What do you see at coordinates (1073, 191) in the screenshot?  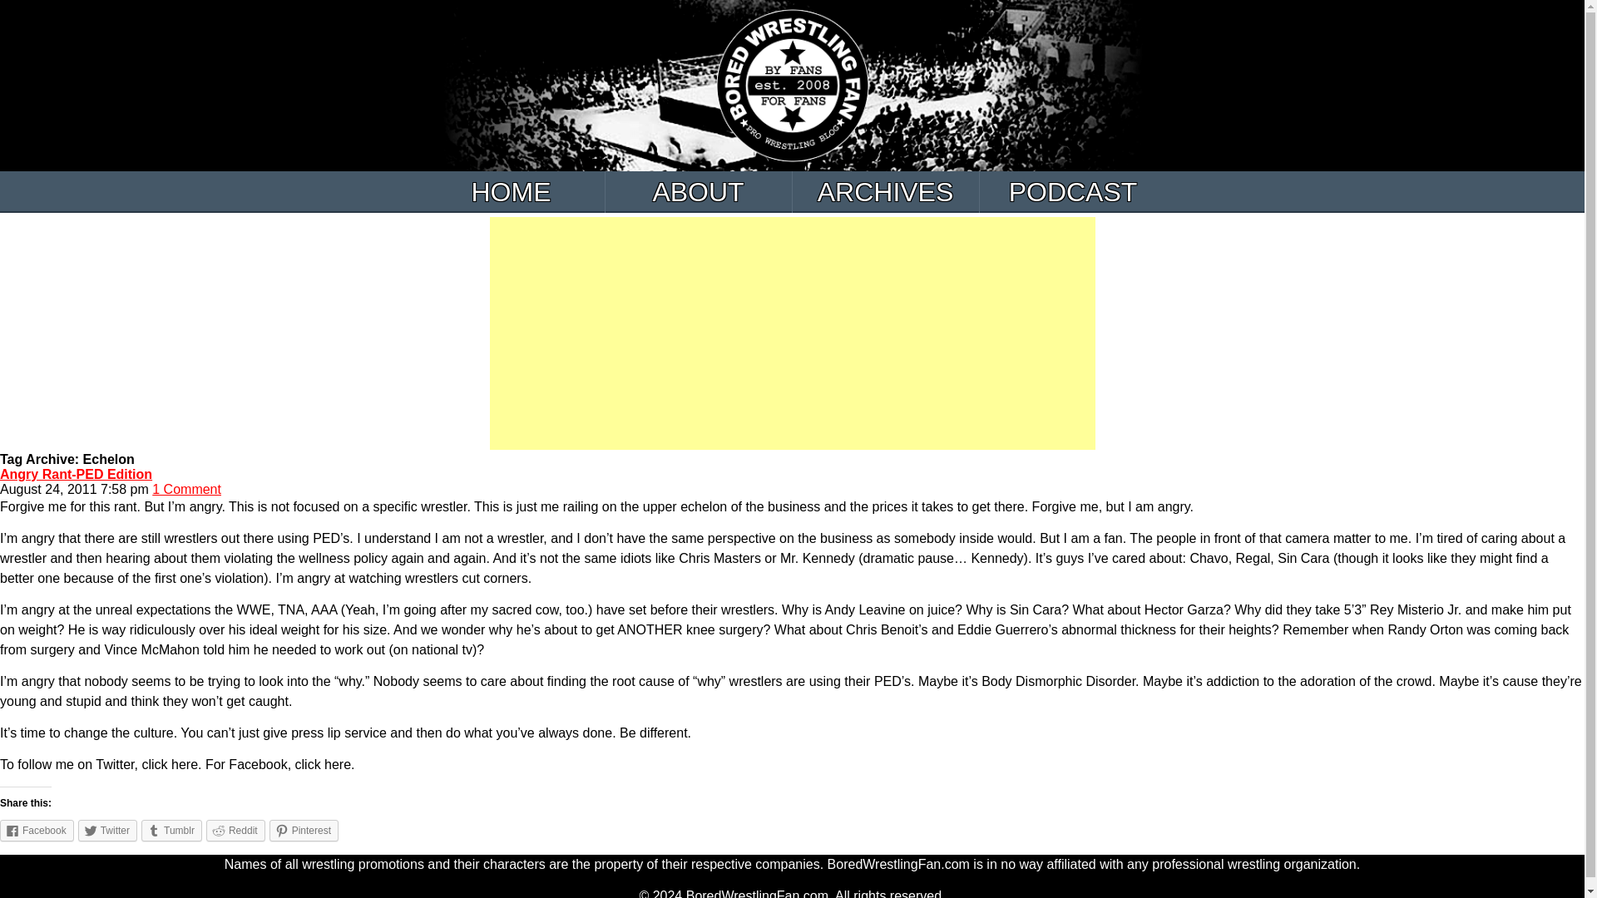 I see `PODCAST` at bounding box center [1073, 191].